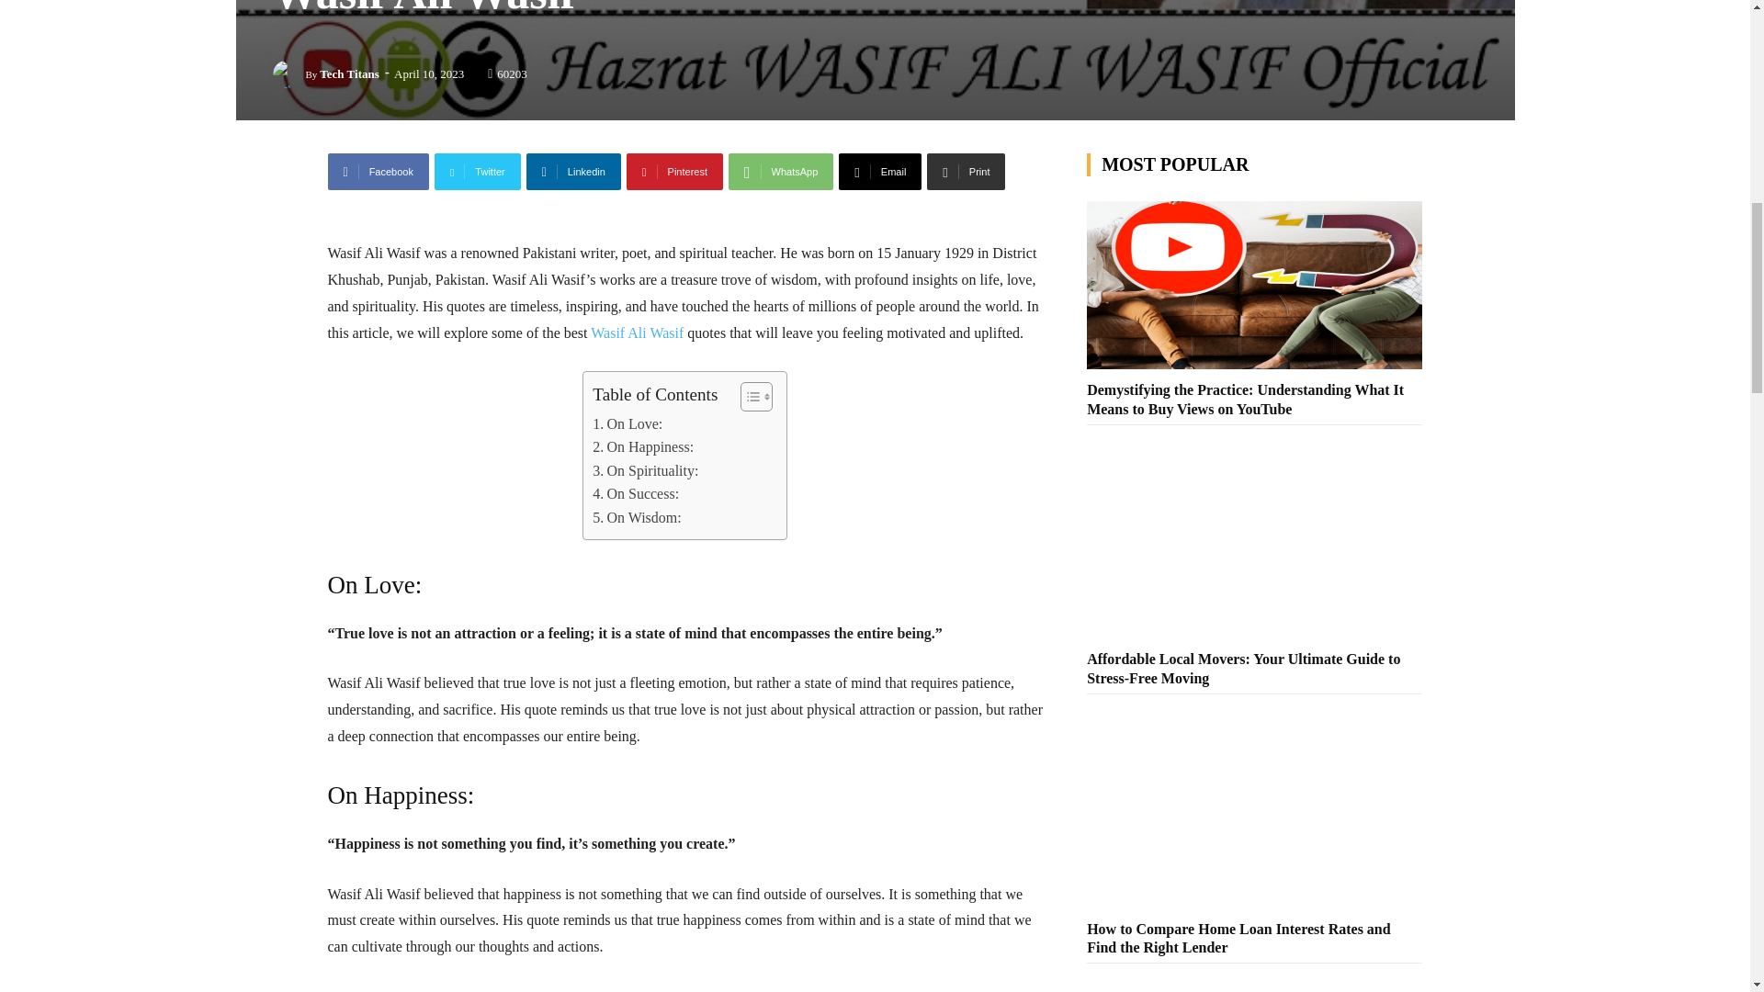 The height and width of the screenshot is (992, 1764). Describe the element at coordinates (780, 172) in the screenshot. I see `WhatsApp` at that location.